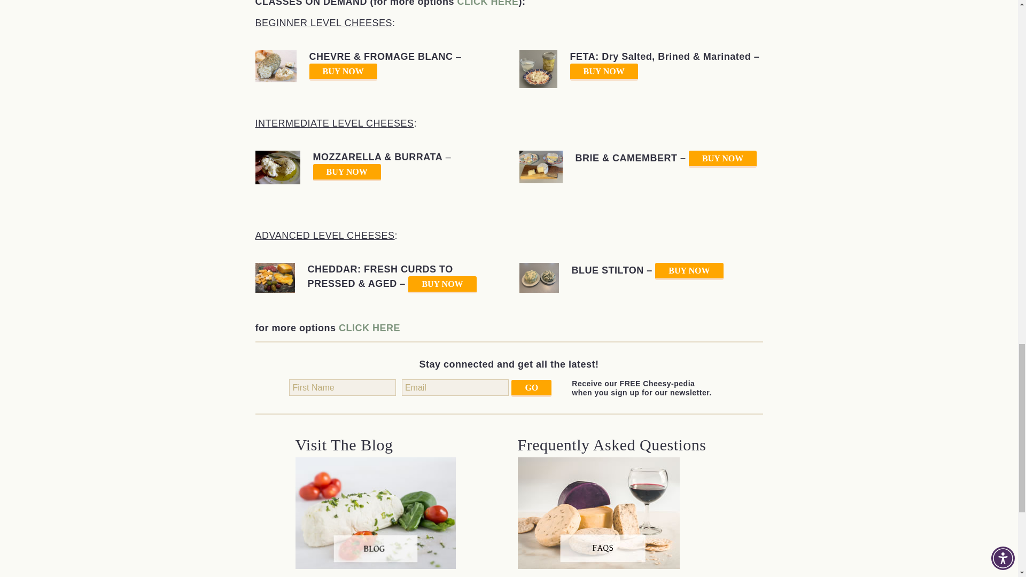  I want to click on CLICK HERE, so click(488, 3).